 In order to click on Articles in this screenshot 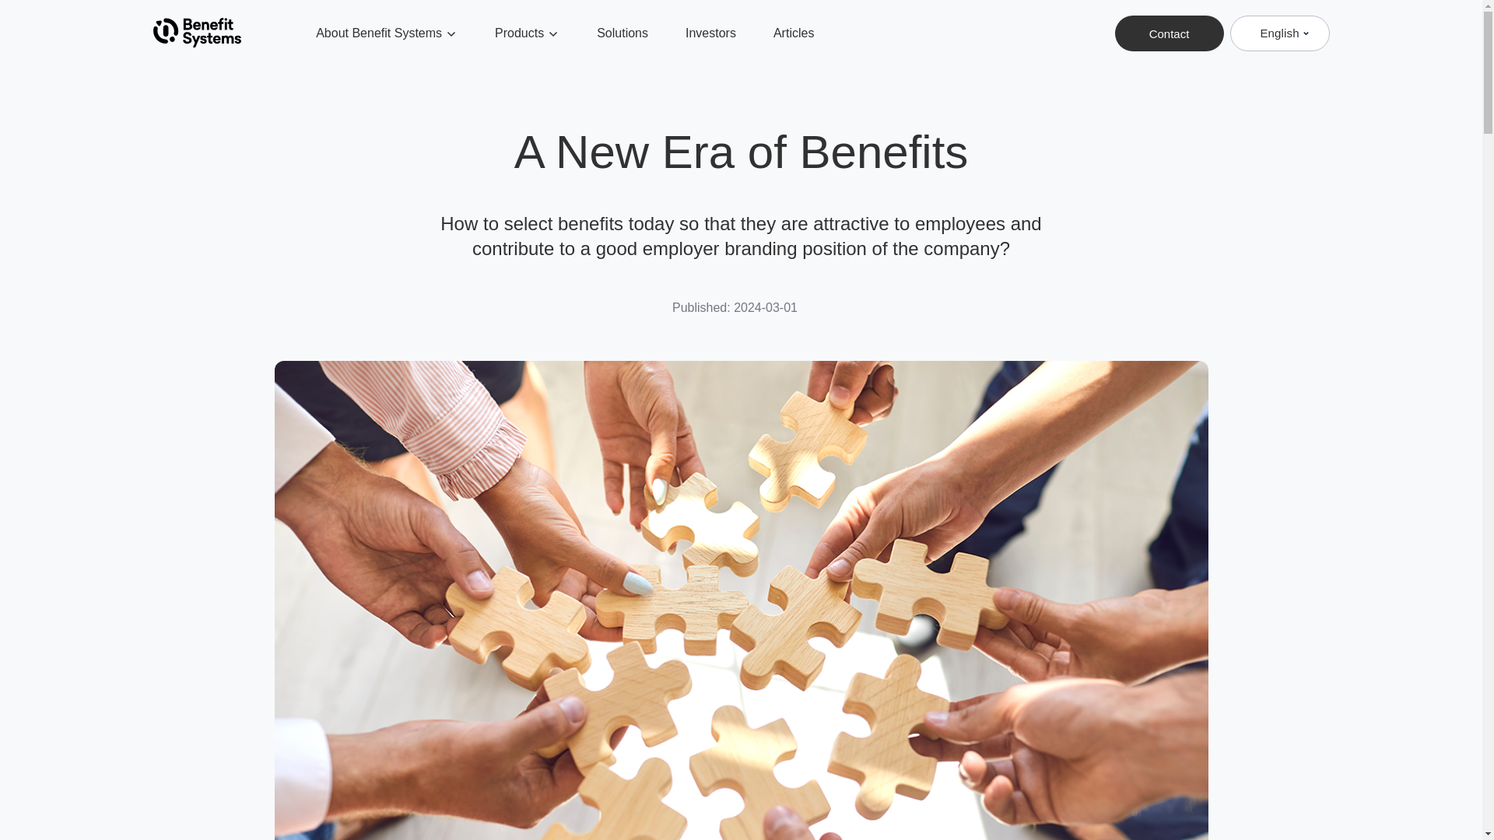, I will do `click(794, 33)`.